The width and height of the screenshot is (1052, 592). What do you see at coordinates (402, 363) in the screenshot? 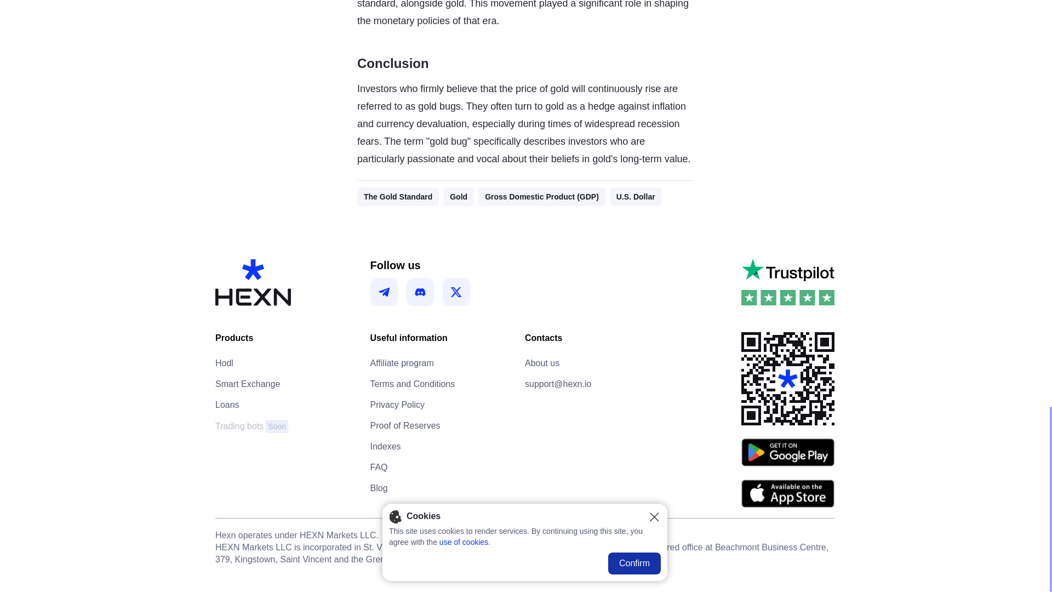
I see `About us` at bounding box center [402, 363].